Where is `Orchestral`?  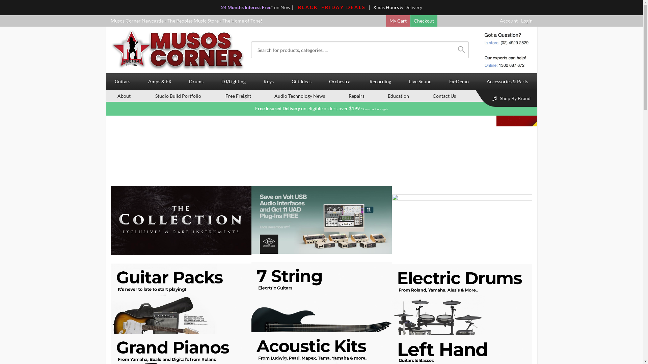 Orchestral is located at coordinates (15, 199).